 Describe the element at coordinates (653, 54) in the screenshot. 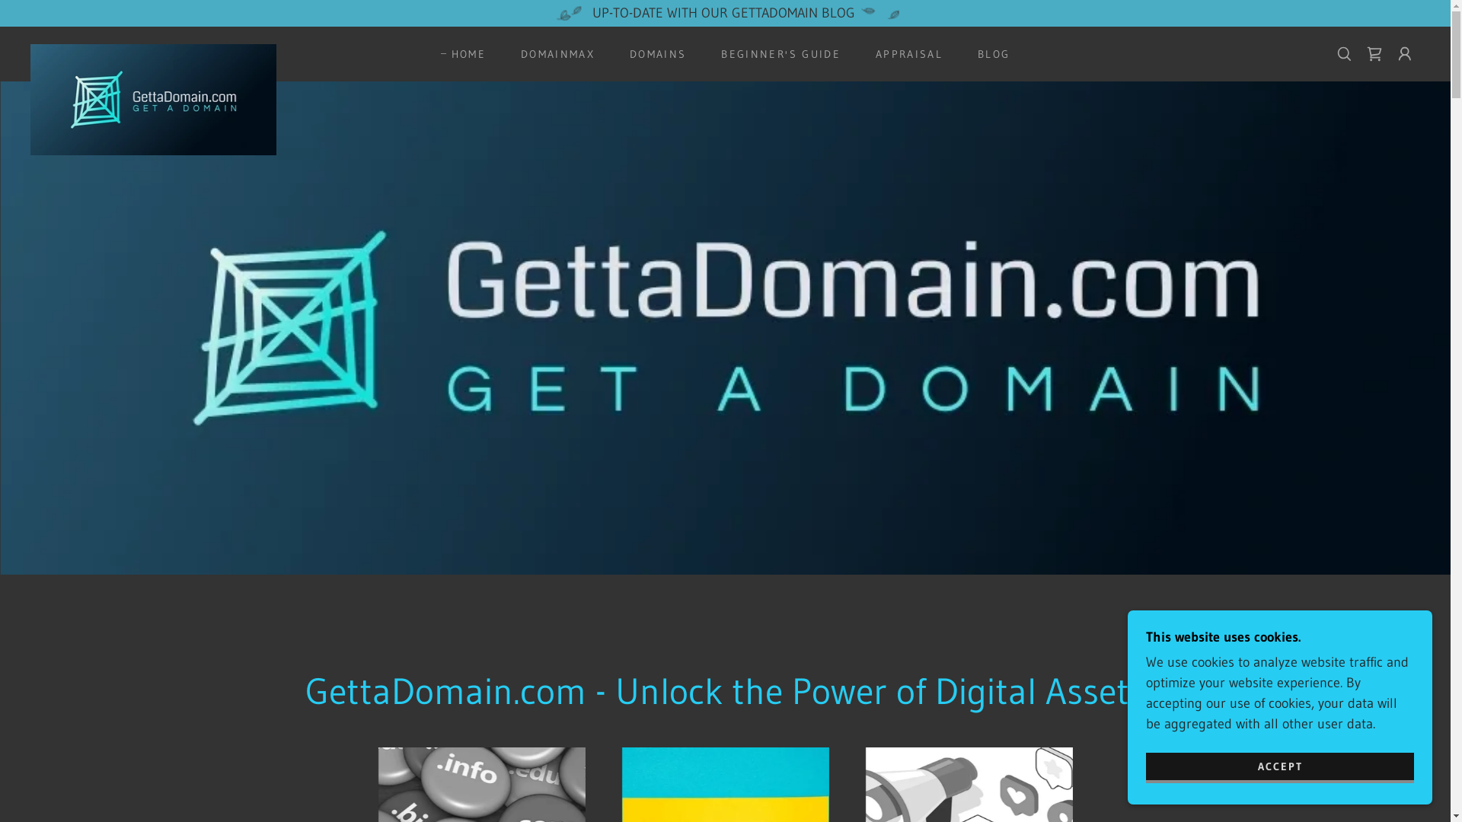

I see `DOMAINS` at that location.